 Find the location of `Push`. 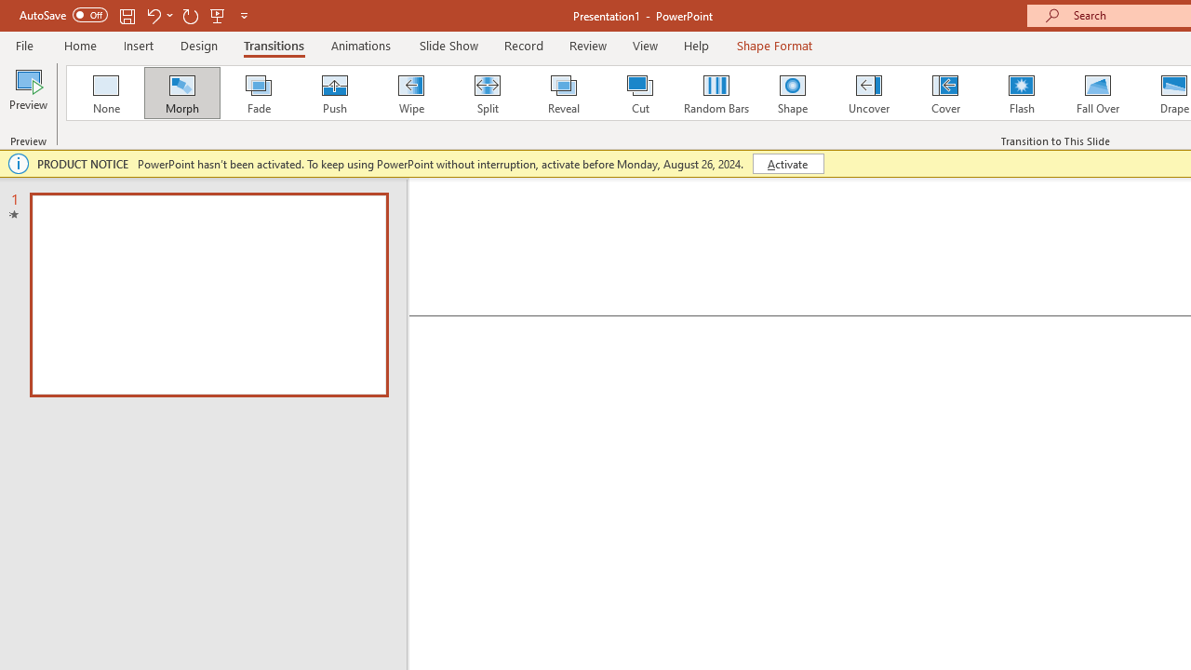

Push is located at coordinates (334, 93).